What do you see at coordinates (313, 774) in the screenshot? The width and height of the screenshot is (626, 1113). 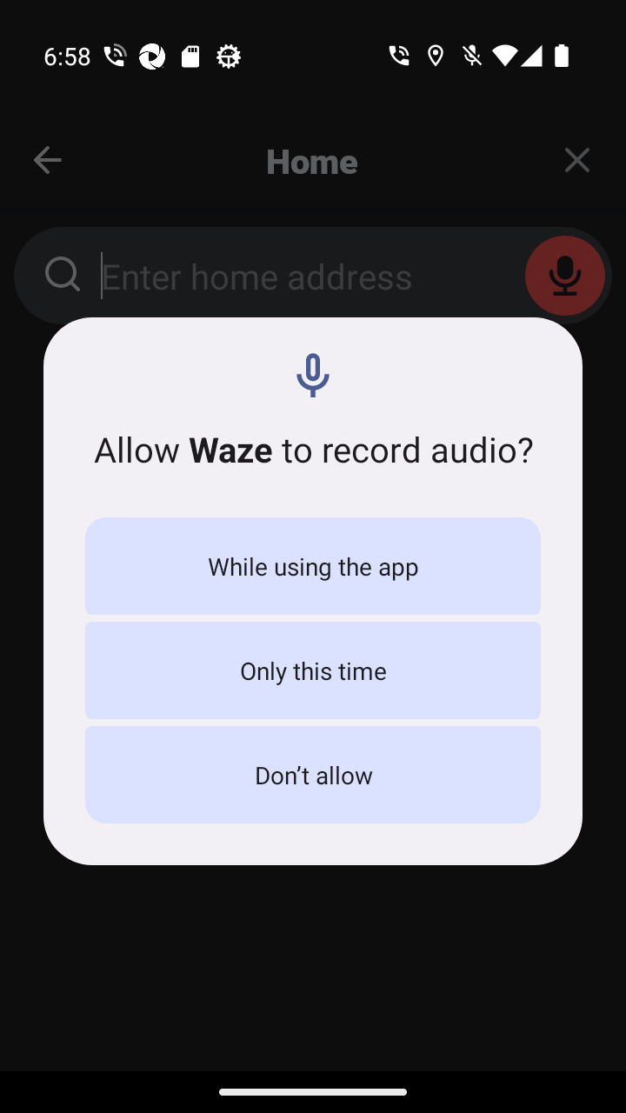 I see `Don’t allow` at bounding box center [313, 774].